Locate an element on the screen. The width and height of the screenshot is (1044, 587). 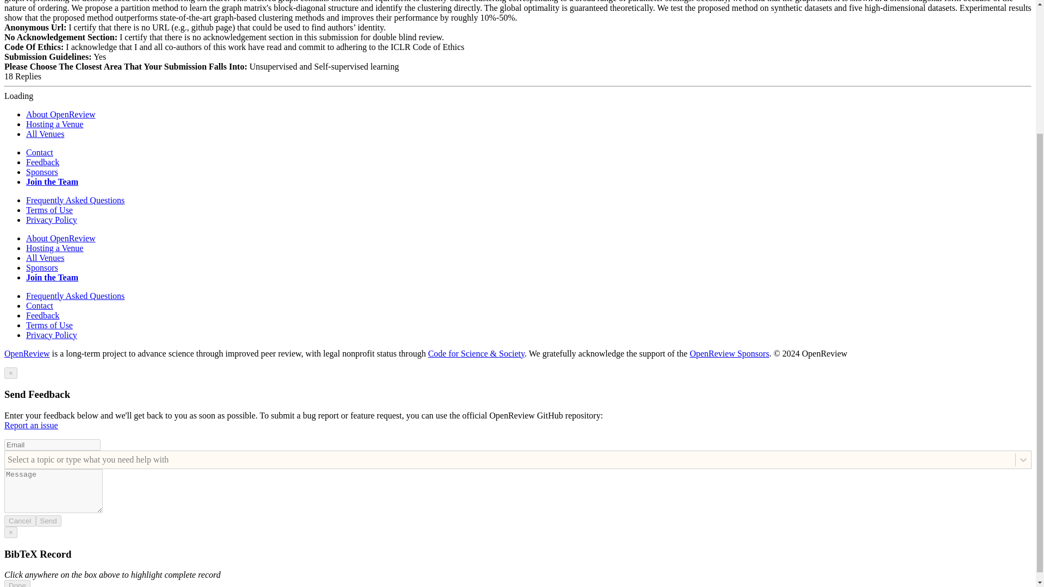
Frequently Asked Questions is located at coordinates (75, 200).